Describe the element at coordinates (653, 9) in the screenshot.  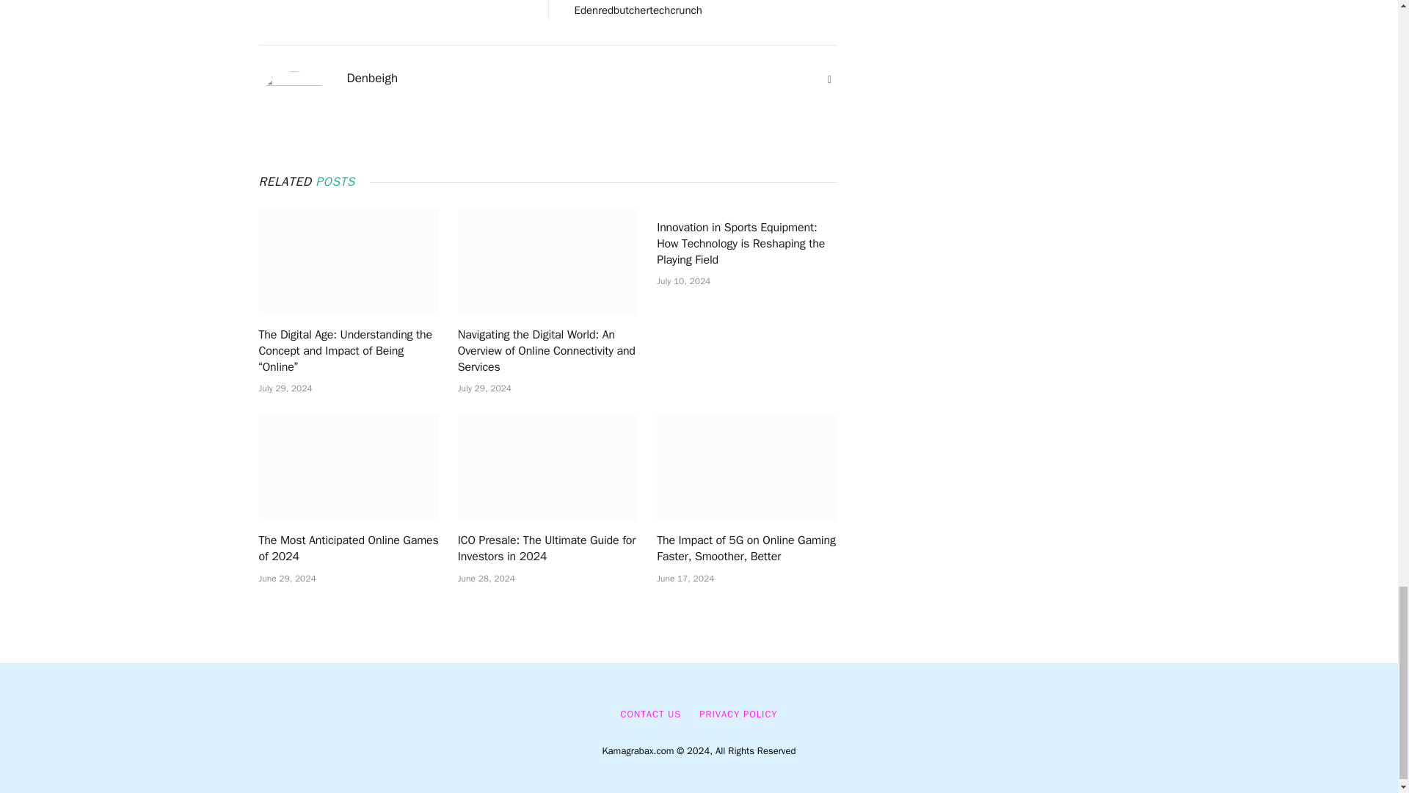
I see `Londonbased Banked Series Boa Edenredbutchertechcrunch` at that location.